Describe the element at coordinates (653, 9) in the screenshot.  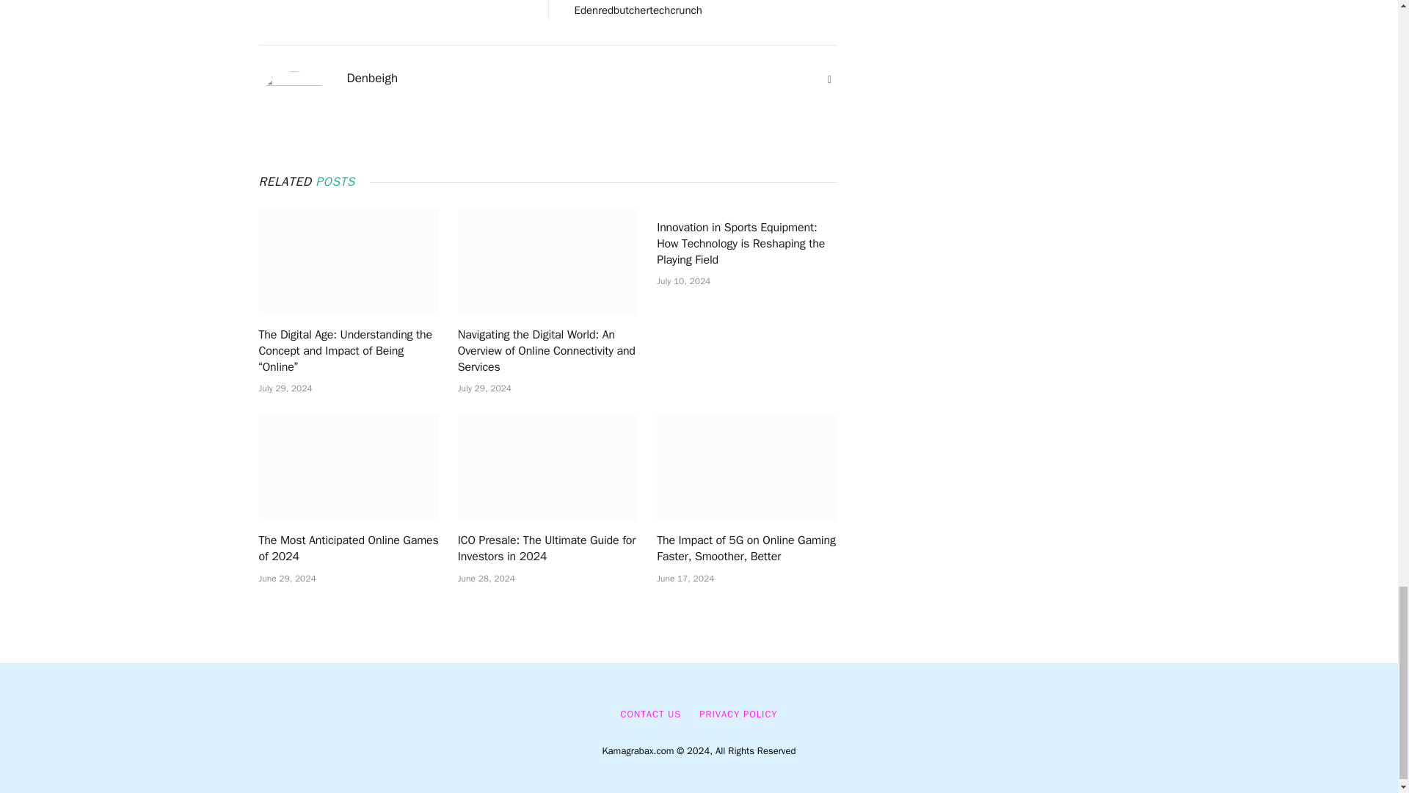
I see `Londonbased Banked Series Boa Edenredbutchertechcrunch` at that location.